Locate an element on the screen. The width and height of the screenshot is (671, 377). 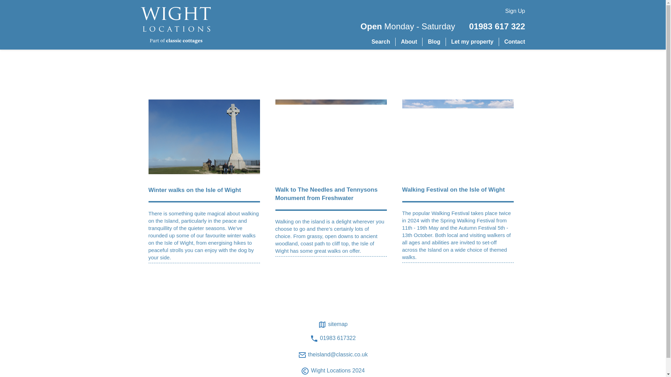
Sign Up is located at coordinates (515, 11).